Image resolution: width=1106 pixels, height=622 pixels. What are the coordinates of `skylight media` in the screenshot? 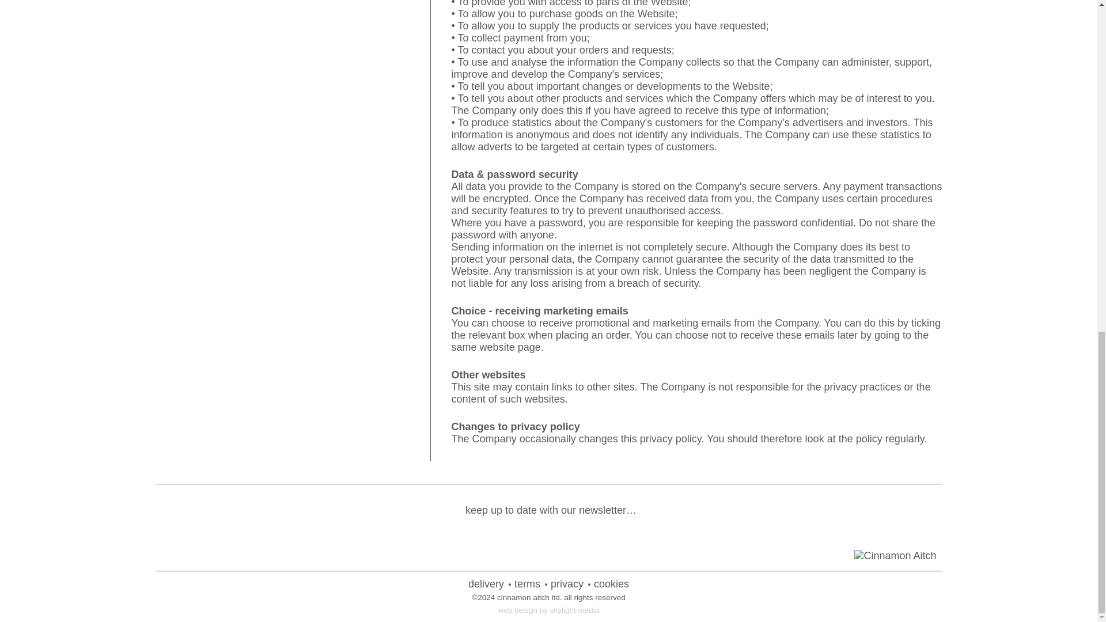 It's located at (574, 610).